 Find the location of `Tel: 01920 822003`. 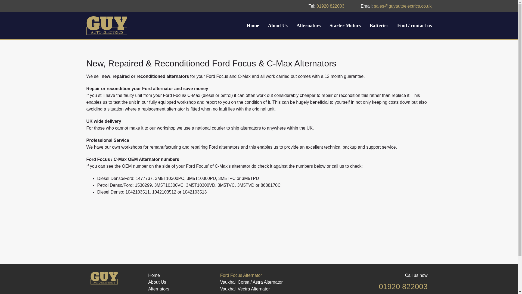

Tel: 01920 822003 is located at coordinates (331, 6).